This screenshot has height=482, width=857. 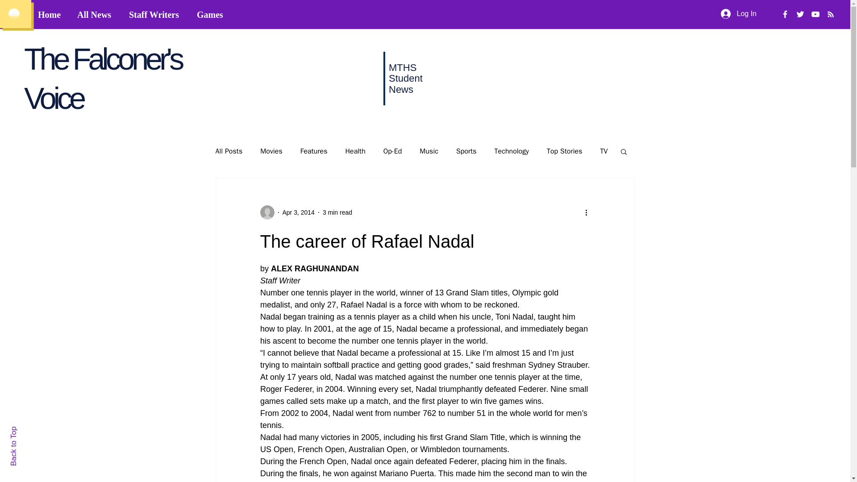 What do you see at coordinates (271, 151) in the screenshot?
I see `Movies` at bounding box center [271, 151].